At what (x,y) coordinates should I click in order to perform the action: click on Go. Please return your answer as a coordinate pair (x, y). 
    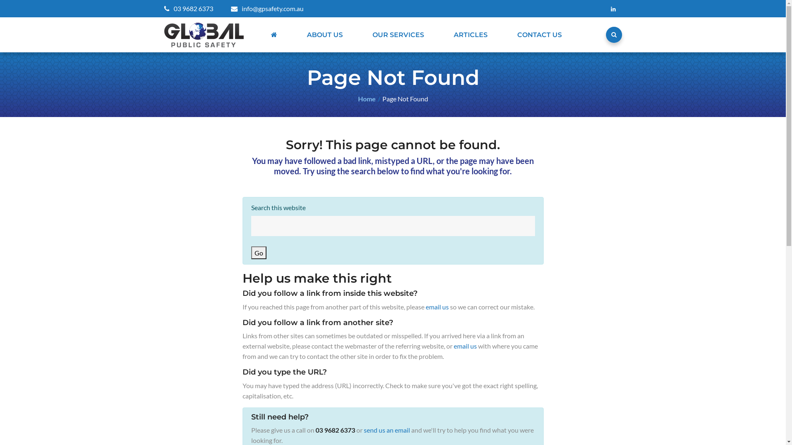
    Looking at the image, I should click on (258, 253).